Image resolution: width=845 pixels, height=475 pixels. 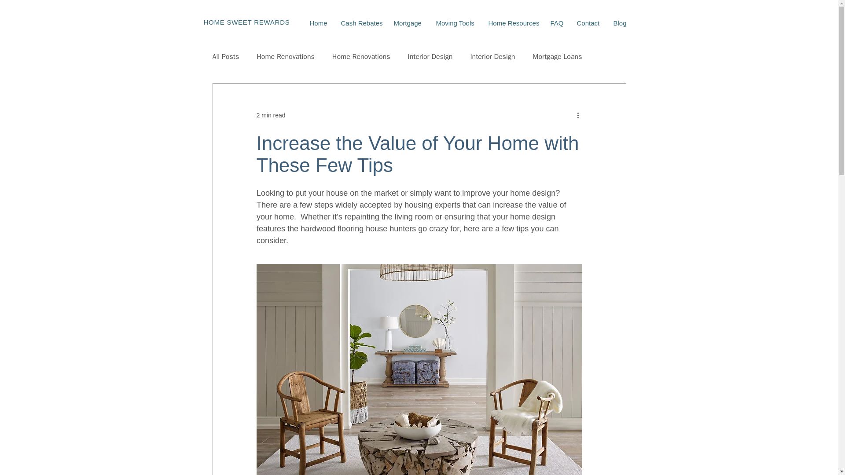 What do you see at coordinates (492, 56) in the screenshot?
I see `Interior Design` at bounding box center [492, 56].